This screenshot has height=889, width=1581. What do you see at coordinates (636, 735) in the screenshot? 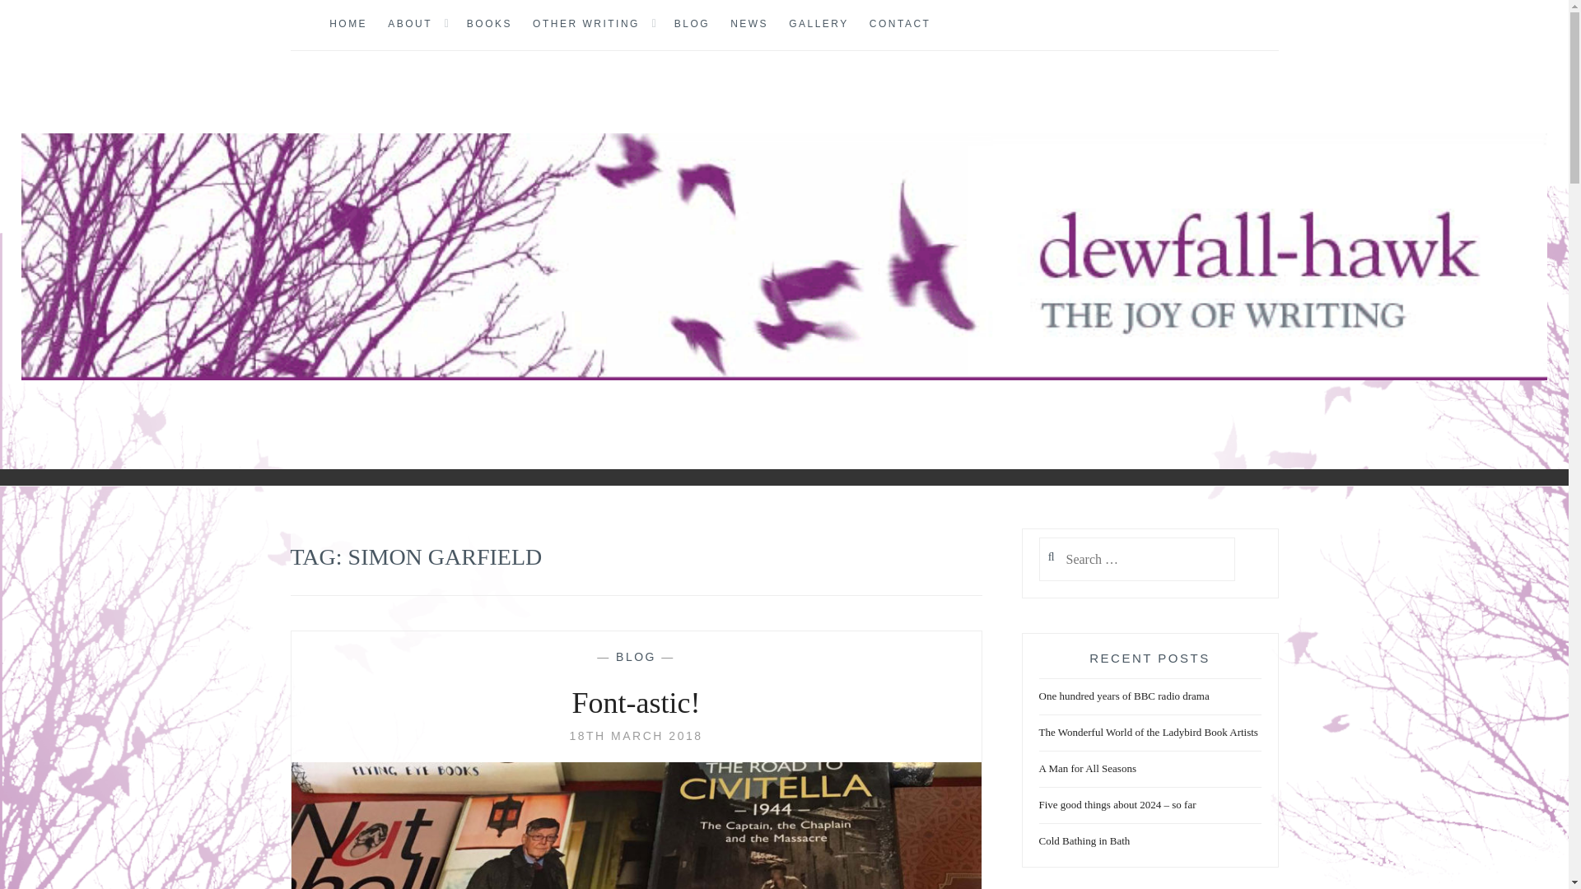
I see `18TH MARCH 2018` at bounding box center [636, 735].